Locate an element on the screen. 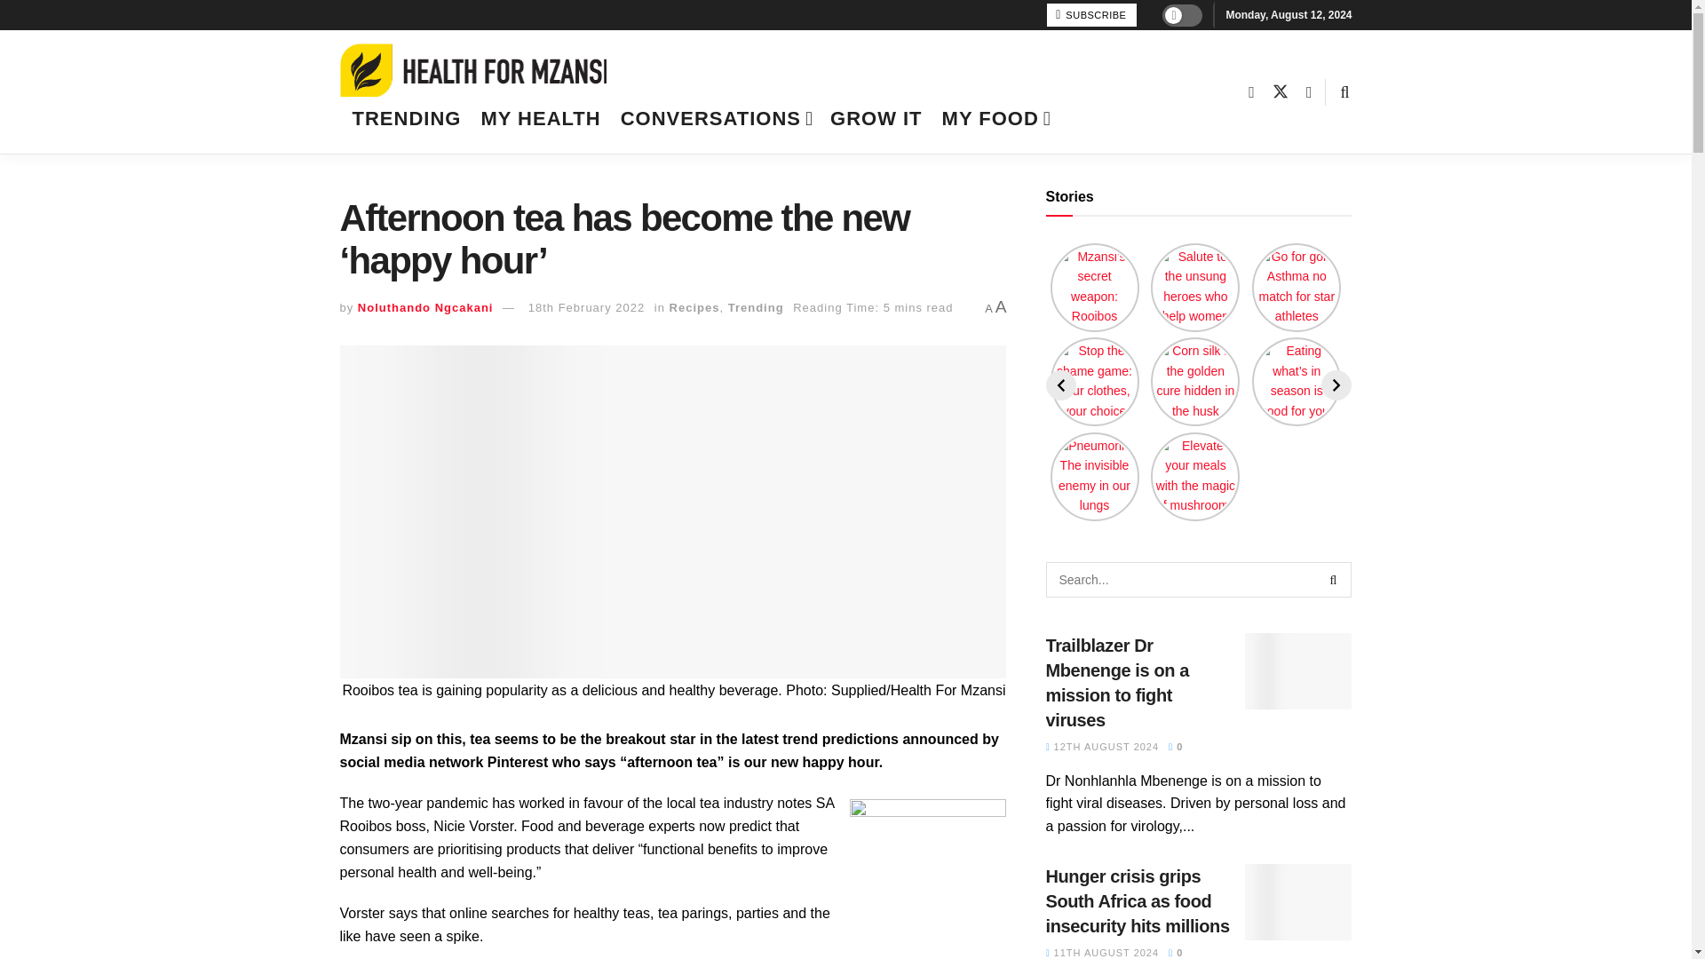 The image size is (1705, 959). Trending is located at coordinates (756, 307).